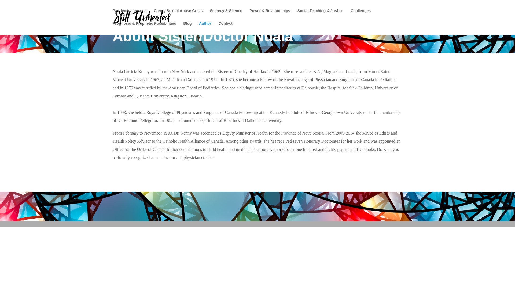  Describe the element at coordinates (130, 15) in the screenshot. I see `Pandemic Lessons` at that location.